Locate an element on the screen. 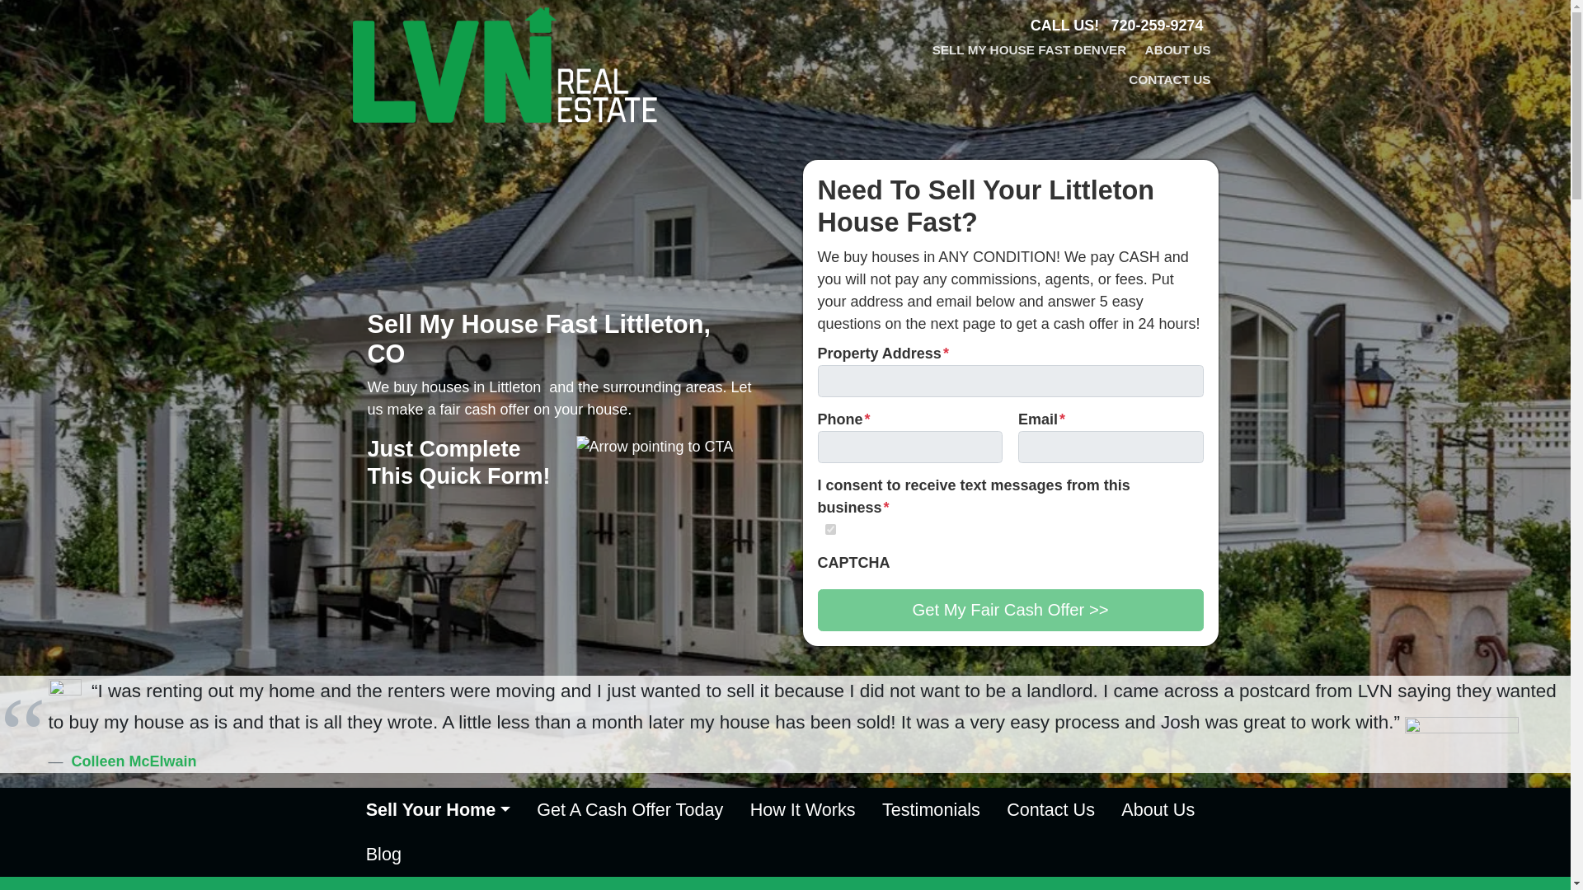  CONTACT US is located at coordinates (1169, 81).